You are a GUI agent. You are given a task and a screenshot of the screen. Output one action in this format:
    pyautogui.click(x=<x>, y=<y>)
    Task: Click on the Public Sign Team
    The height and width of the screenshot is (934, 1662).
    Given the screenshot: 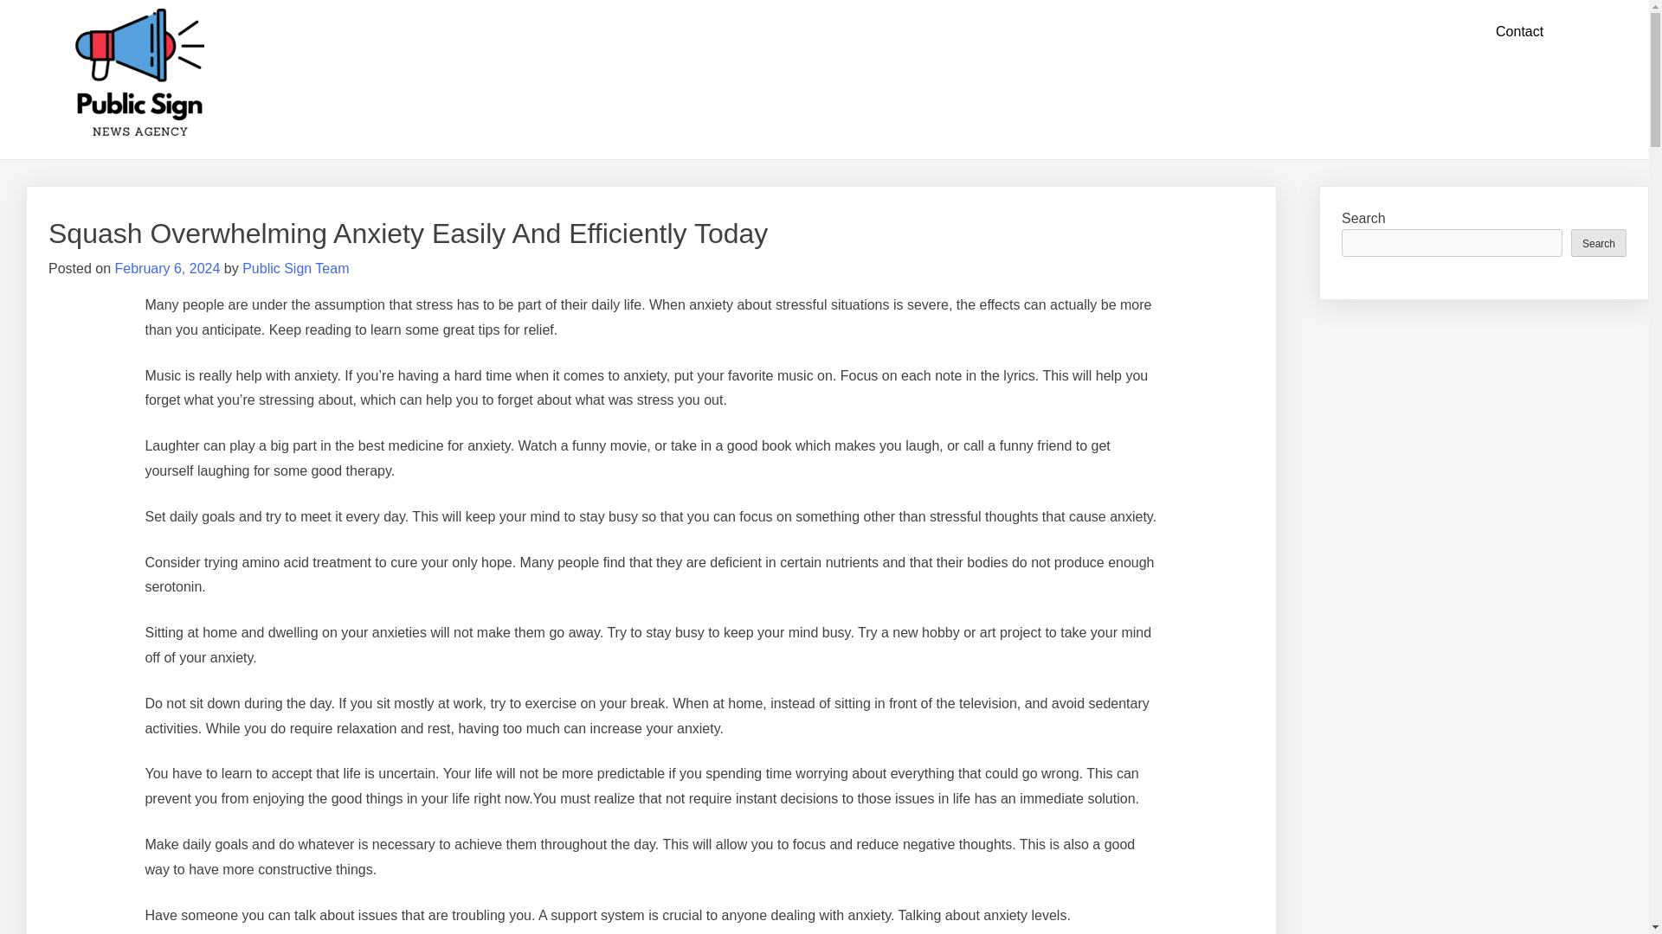 What is the action you would take?
    pyautogui.click(x=296, y=268)
    